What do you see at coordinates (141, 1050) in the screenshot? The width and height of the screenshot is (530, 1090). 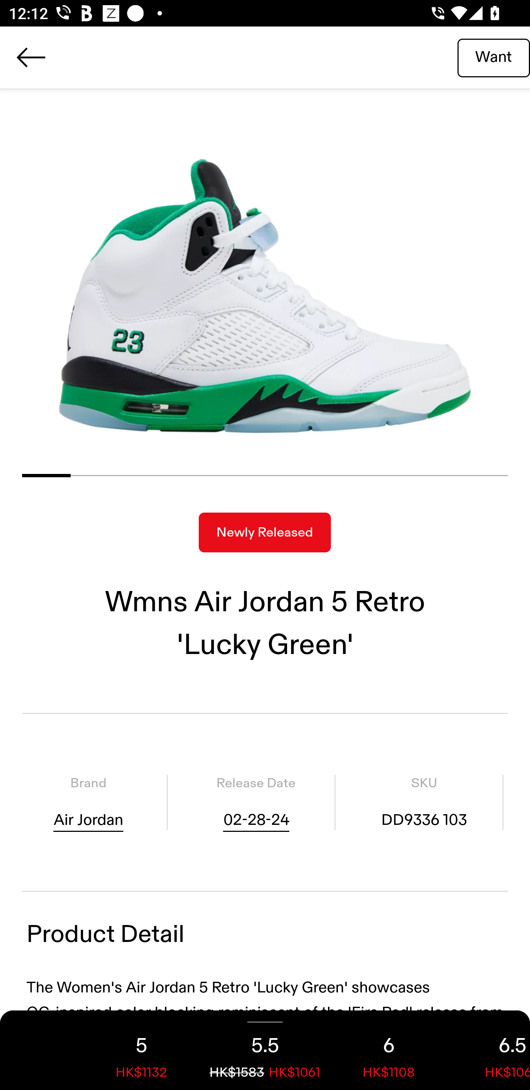 I see `5 HK$1132` at bounding box center [141, 1050].